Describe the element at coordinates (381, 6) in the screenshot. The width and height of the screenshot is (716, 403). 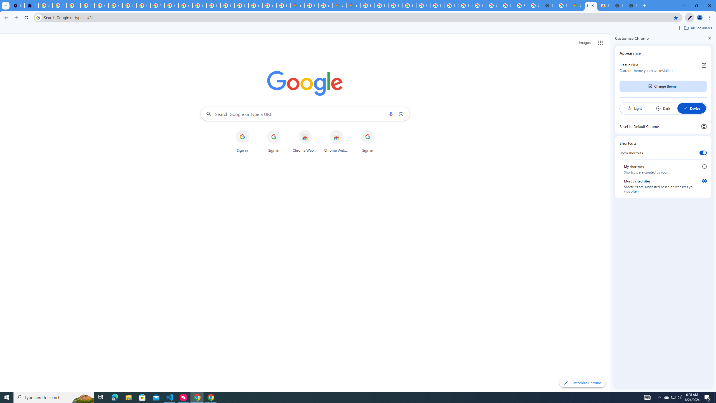
I see `Privacy Help Center - Policies Help` at that location.